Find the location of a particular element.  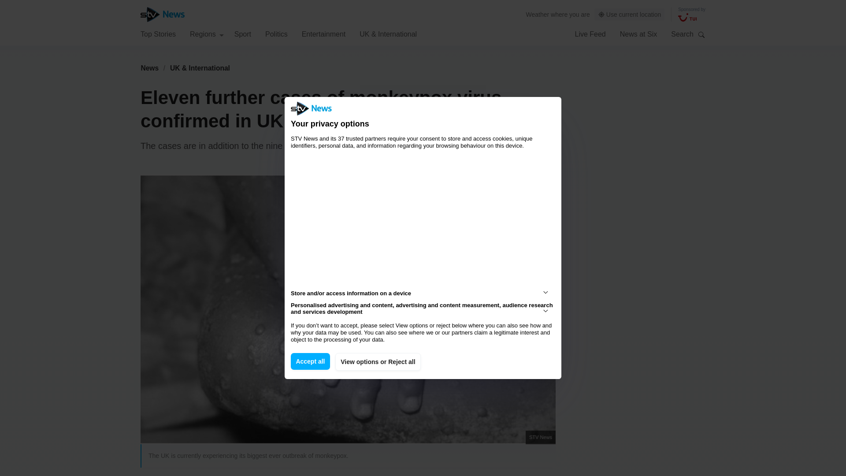

News at Six is located at coordinates (638, 33).